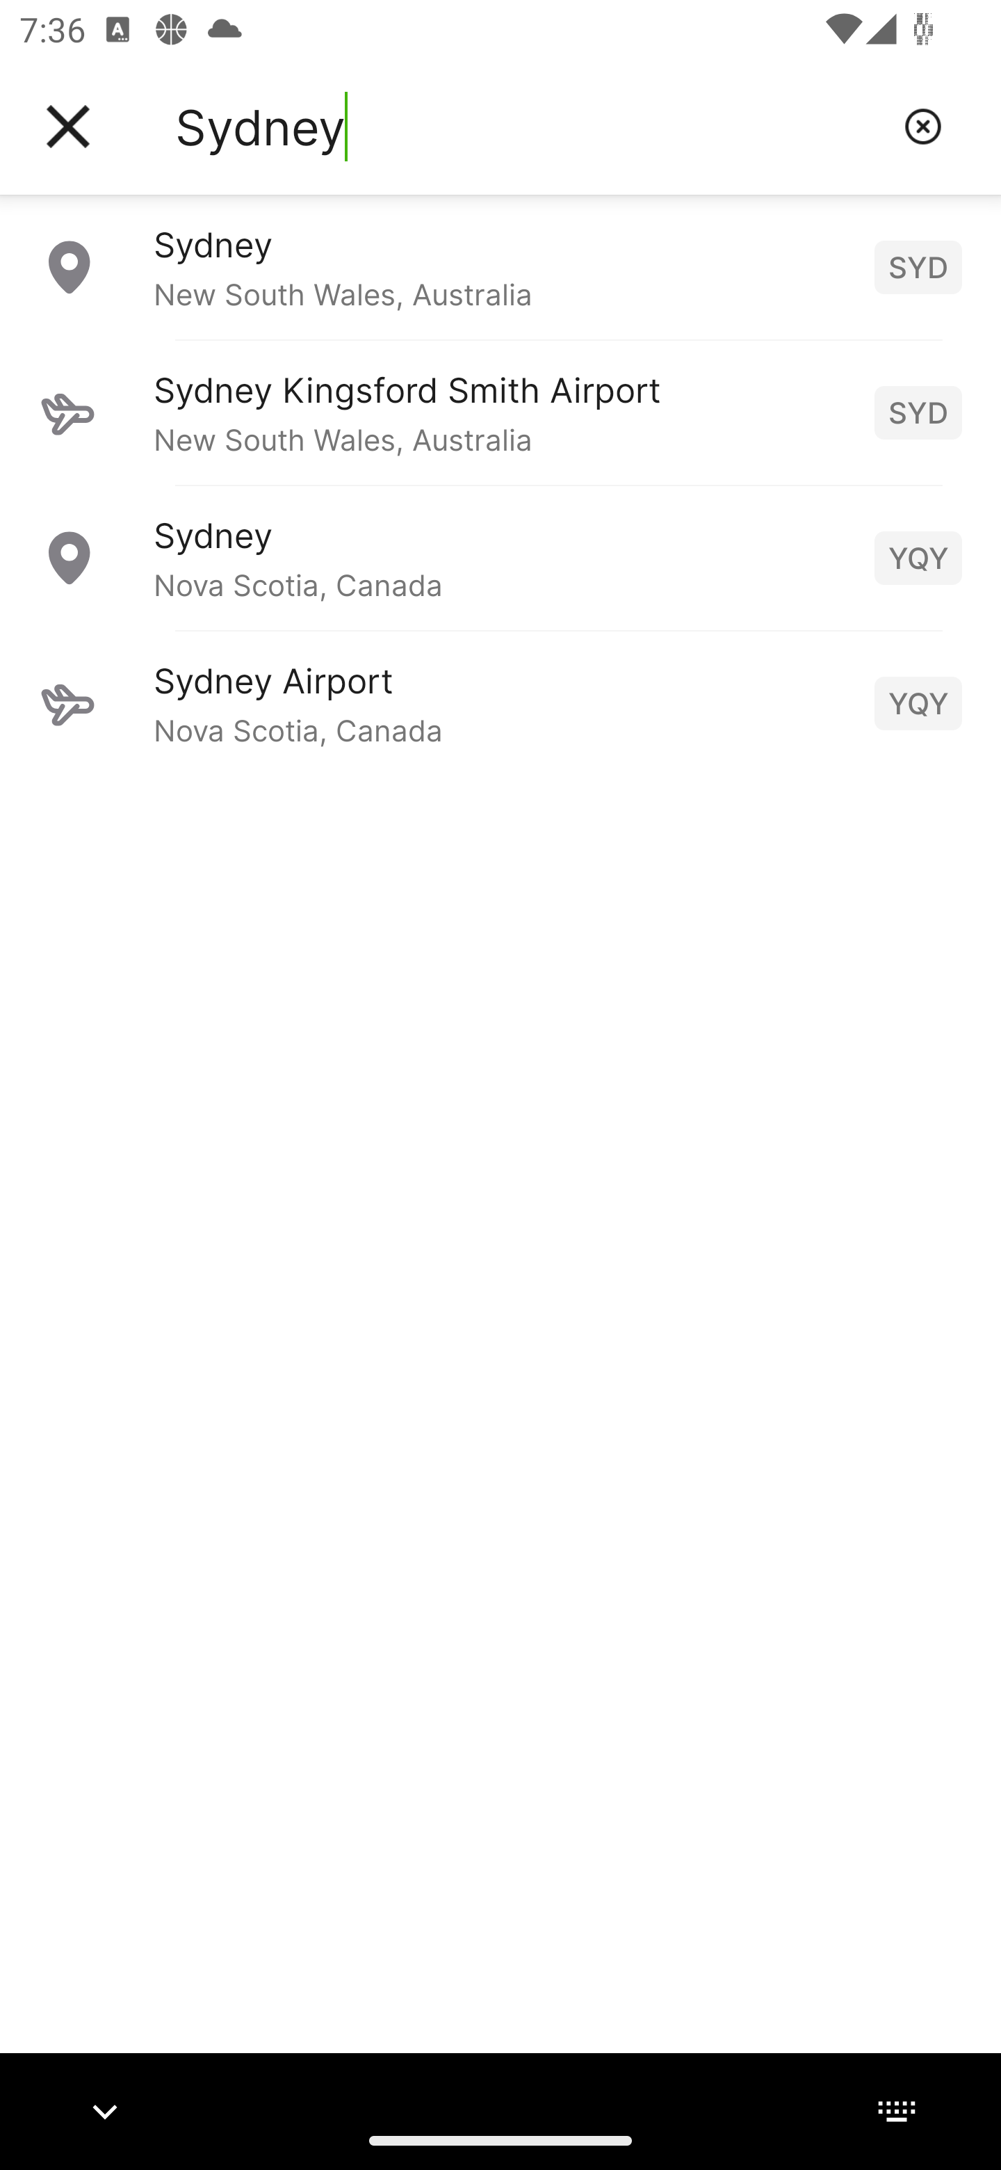 This screenshot has height=2170, width=1001. Describe the element at coordinates (529, 127) in the screenshot. I see `Sydney` at that location.